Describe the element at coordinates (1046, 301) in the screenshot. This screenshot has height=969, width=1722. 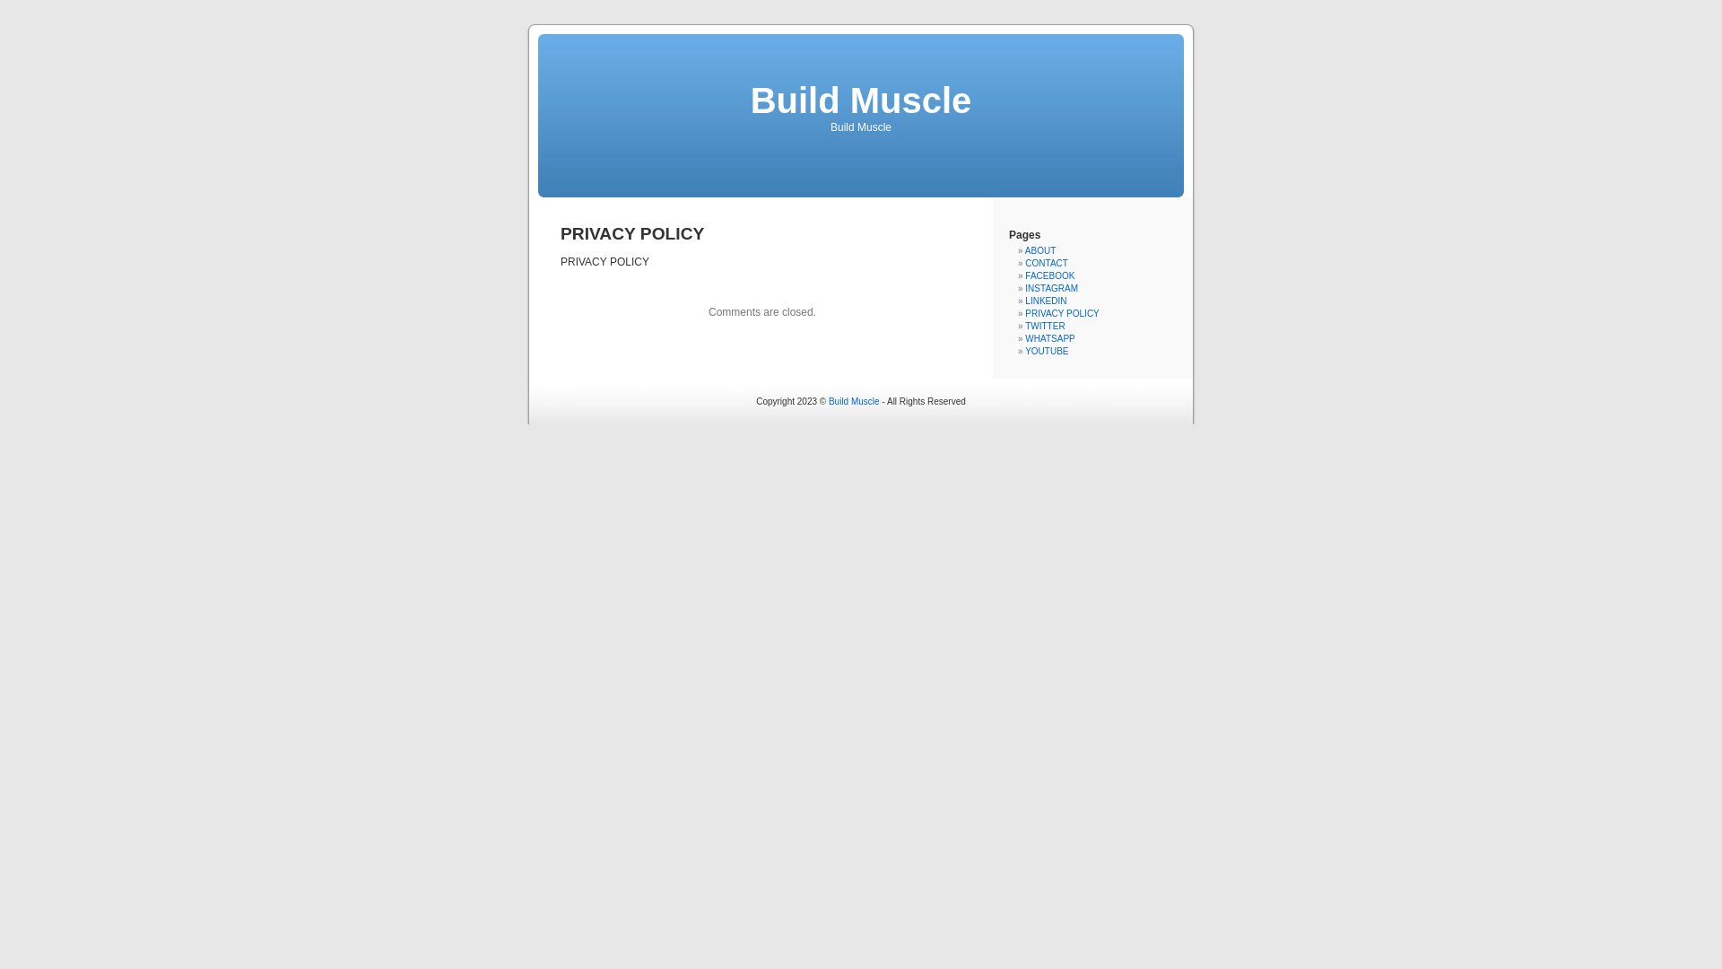
I see `LINKEDIN` at that location.